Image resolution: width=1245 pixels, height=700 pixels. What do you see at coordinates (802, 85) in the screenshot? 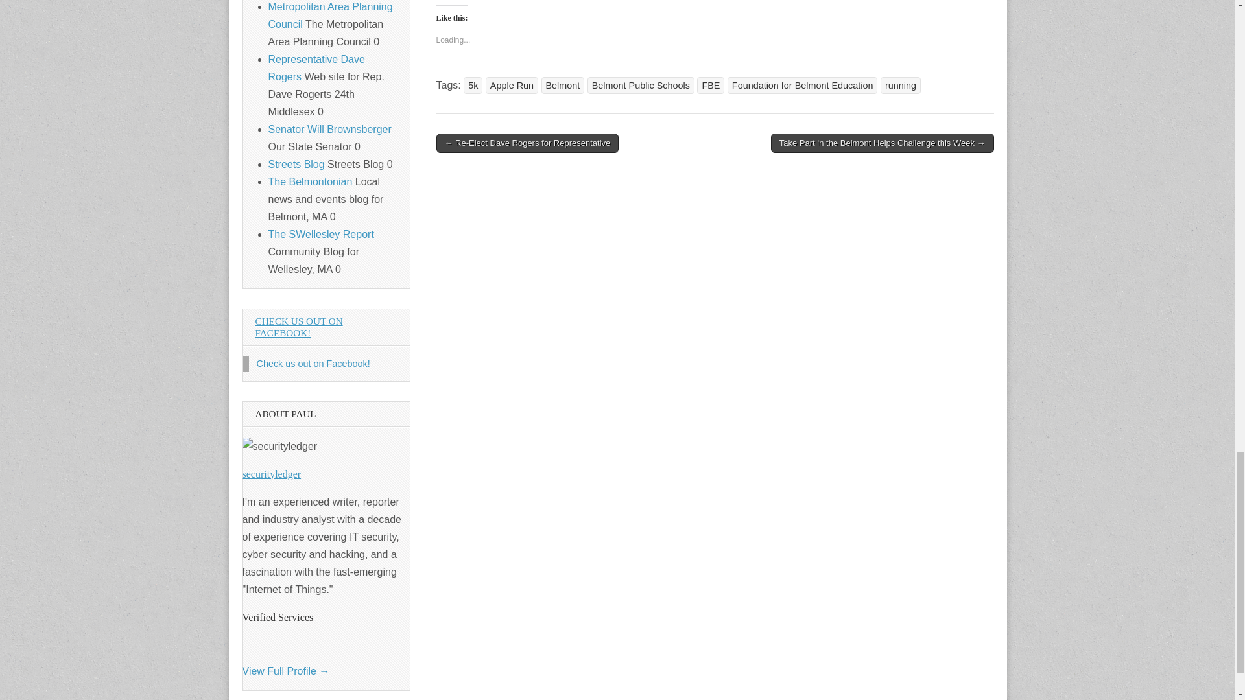
I see `Foundation for Belmont Education` at bounding box center [802, 85].